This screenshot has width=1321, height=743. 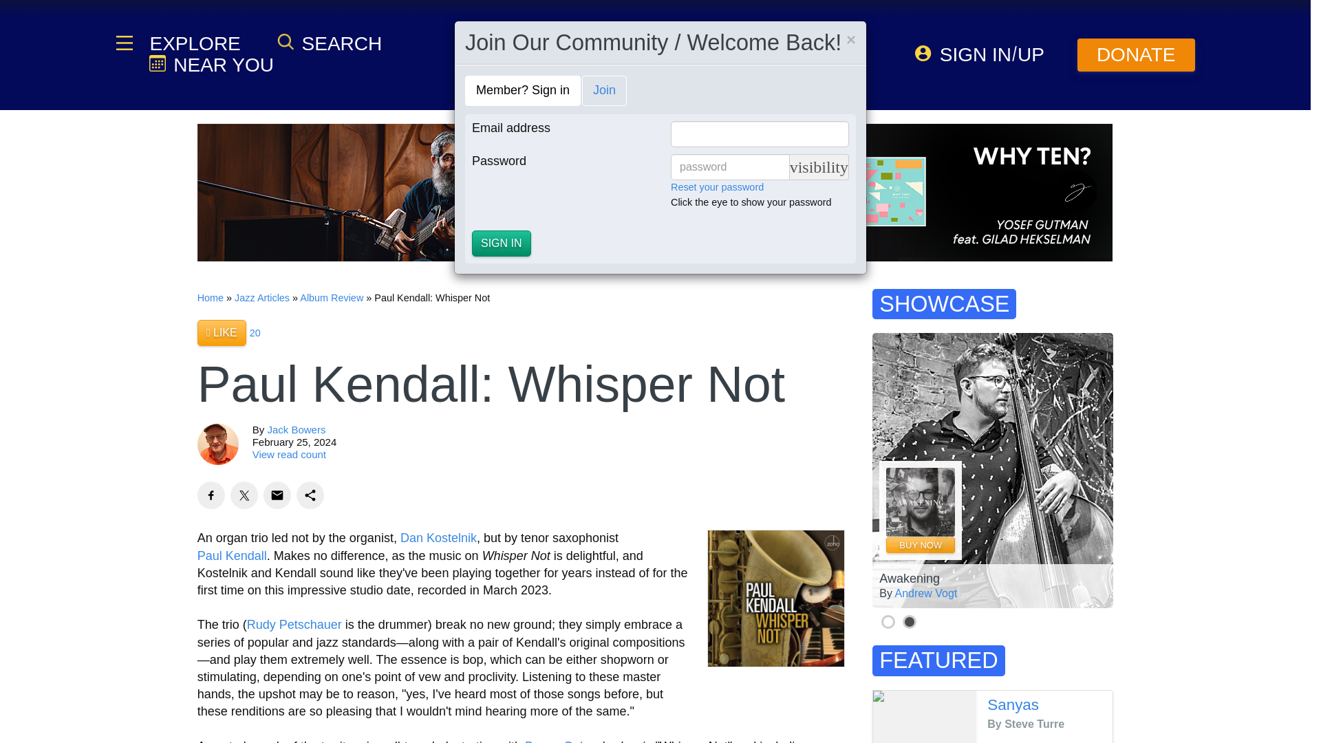 I want to click on View read count, so click(x=289, y=454).